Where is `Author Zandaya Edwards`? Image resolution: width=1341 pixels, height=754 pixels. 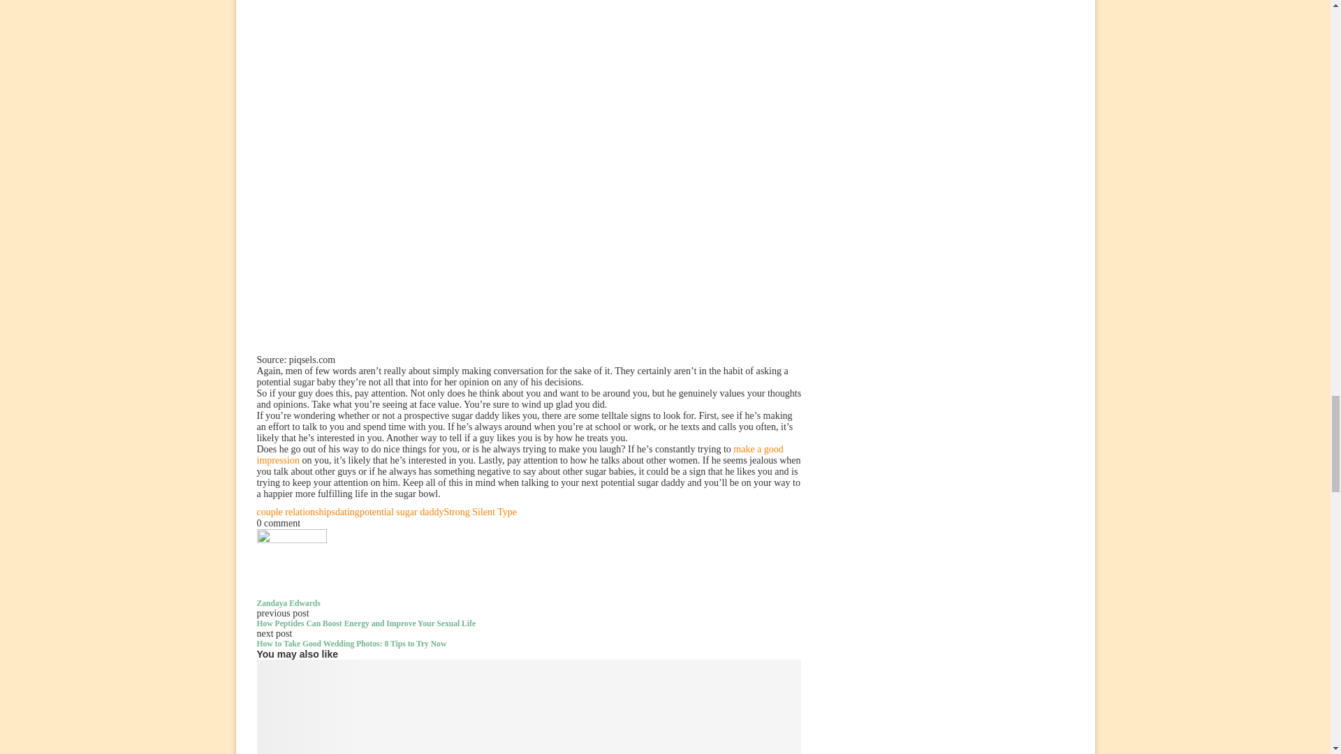
Author Zandaya Edwards is located at coordinates (288, 603).